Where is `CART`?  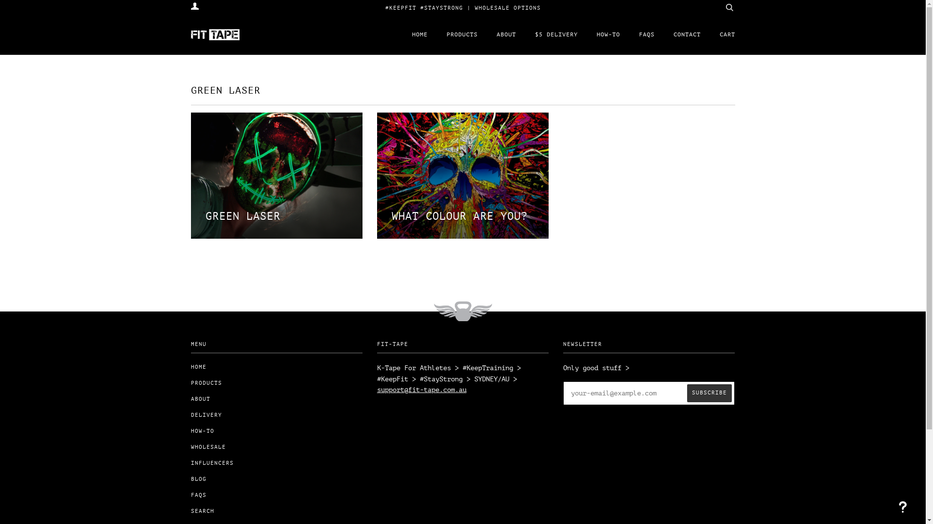
CART is located at coordinates (727, 35).